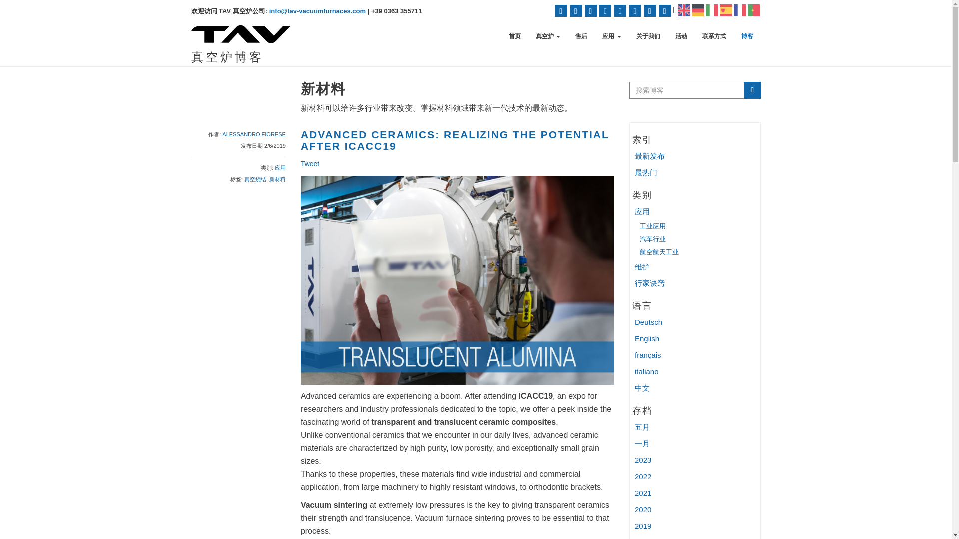 This screenshot has width=959, height=539. What do you see at coordinates (697, 9) in the screenshot?
I see `Deutsch` at bounding box center [697, 9].